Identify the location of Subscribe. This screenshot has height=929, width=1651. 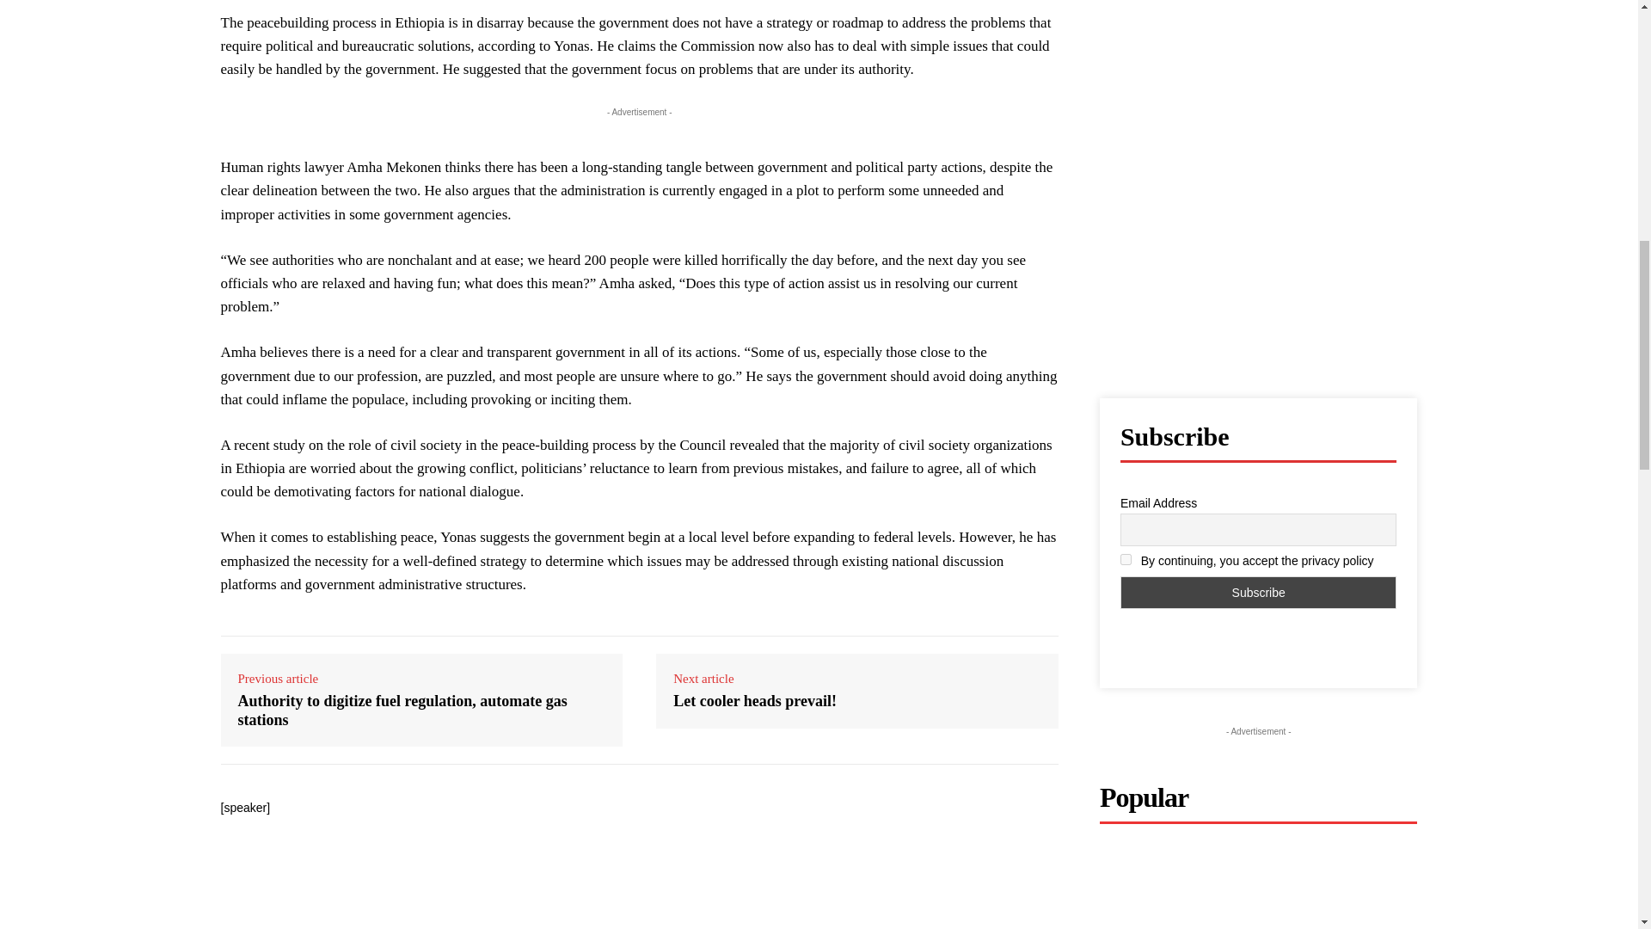
(1259, 592).